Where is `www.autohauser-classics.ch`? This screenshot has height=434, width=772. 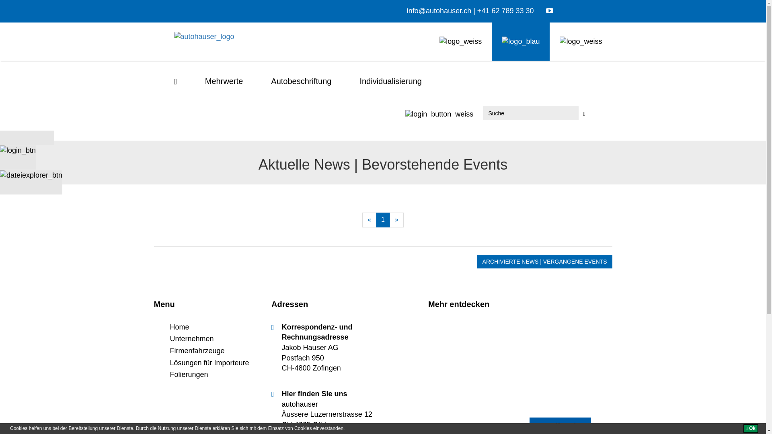 www.autohauser-classics.ch is located at coordinates (581, 42).